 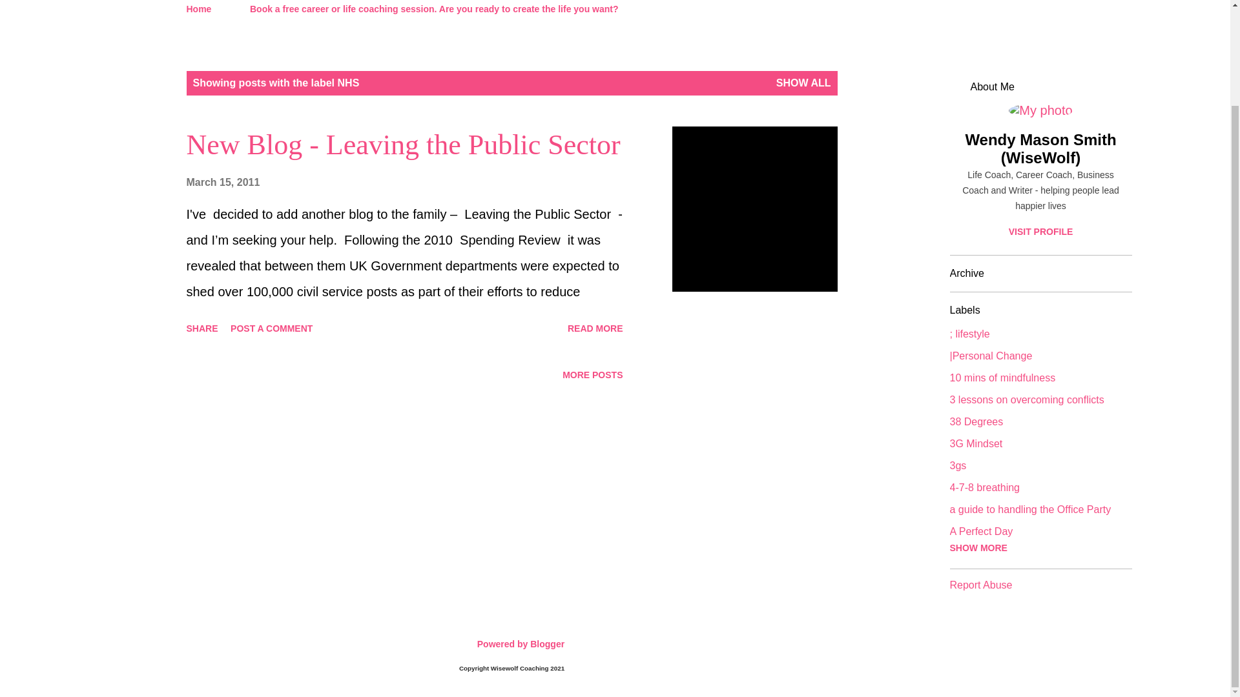 I want to click on SHARE, so click(x=201, y=328).